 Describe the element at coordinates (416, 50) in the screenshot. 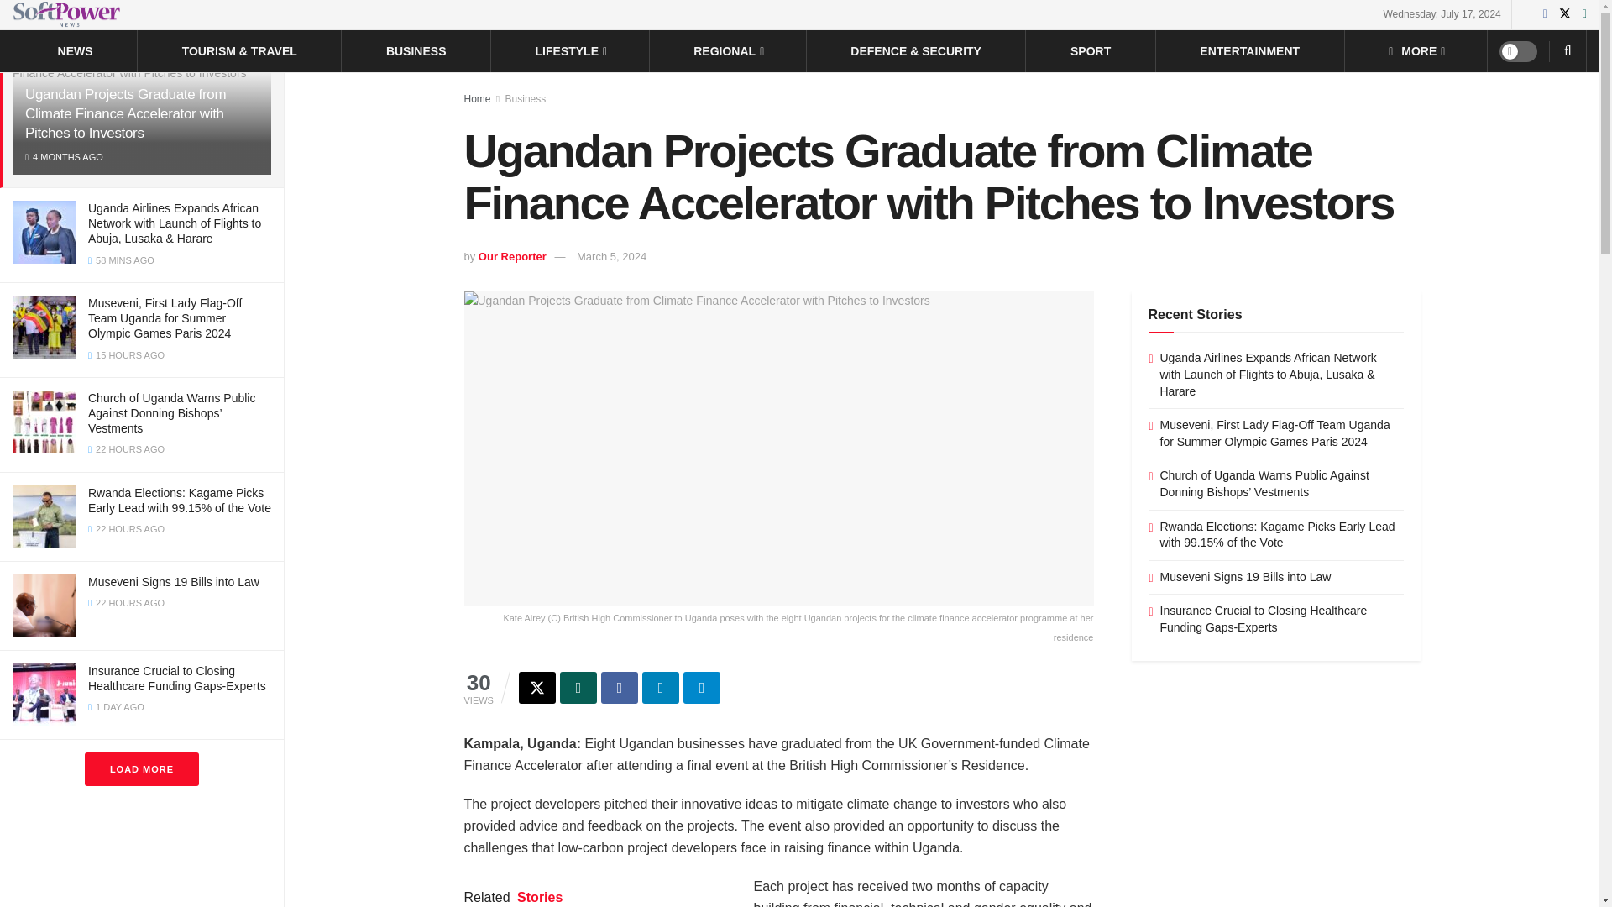

I see `BUSINESS` at that location.